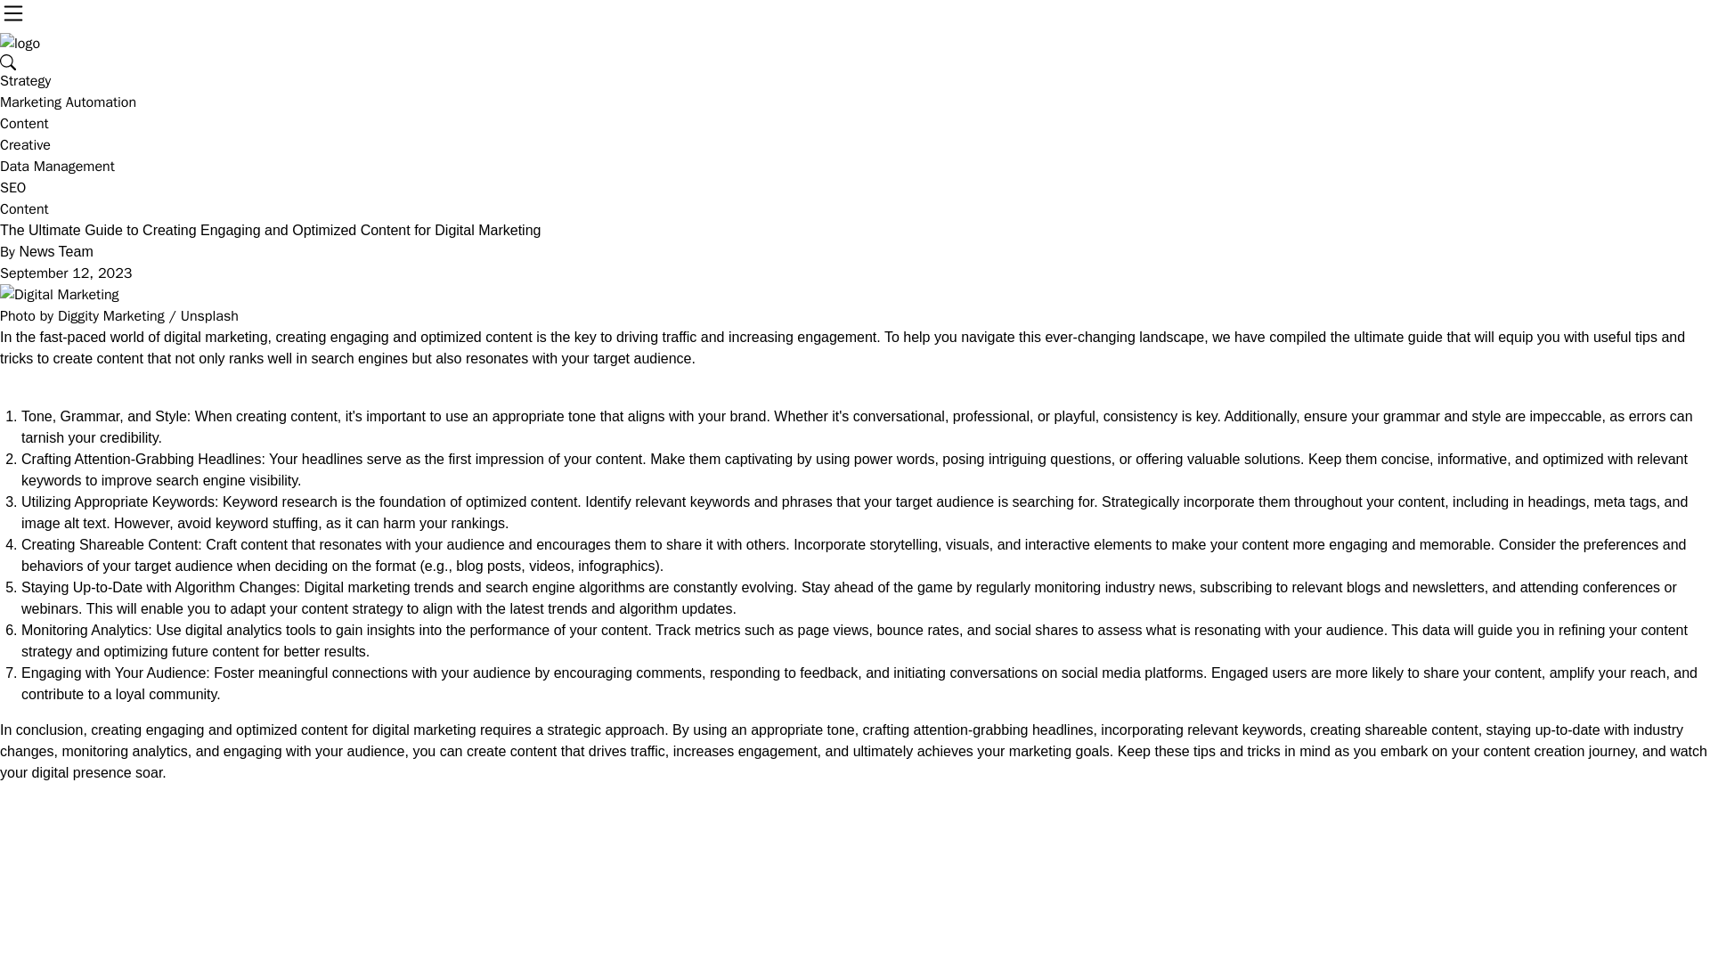 Image resolution: width=1710 pixels, height=962 pixels. I want to click on Data Management, so click(57, 166).